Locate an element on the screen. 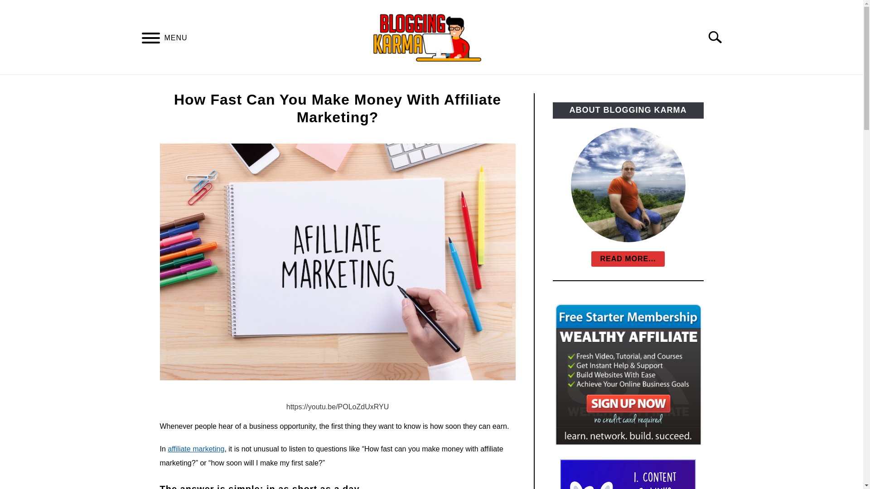 This screenshot has height=489, width=870. affiliate marketing is located at coordinates (196, 449).